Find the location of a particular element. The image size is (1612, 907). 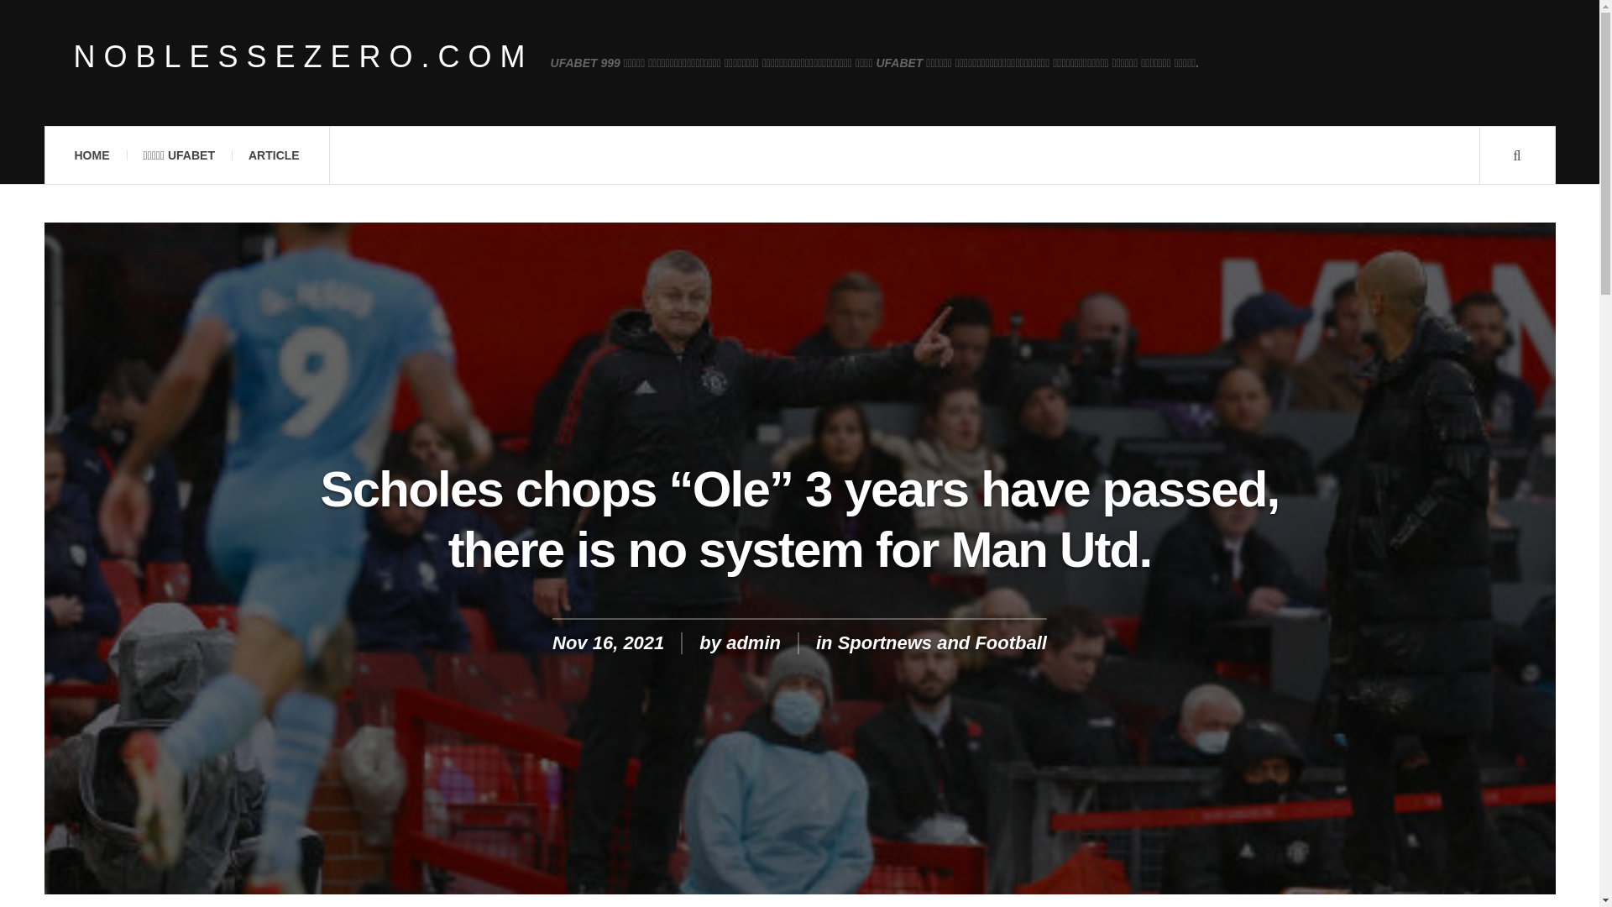

noblessezero.com is located at coordinates (304, 57).